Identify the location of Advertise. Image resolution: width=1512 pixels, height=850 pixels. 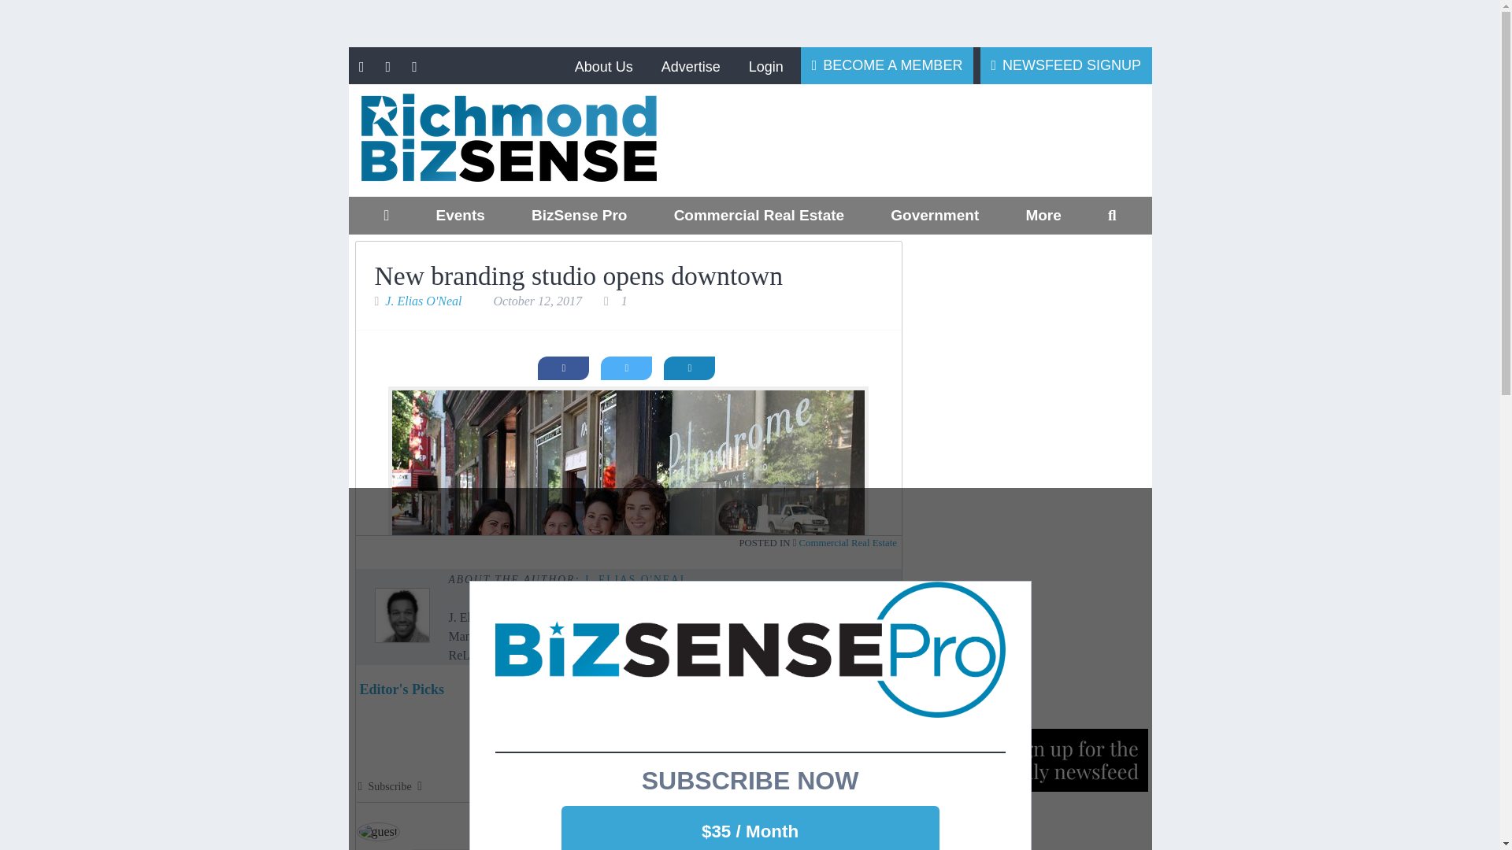
(690, 66).